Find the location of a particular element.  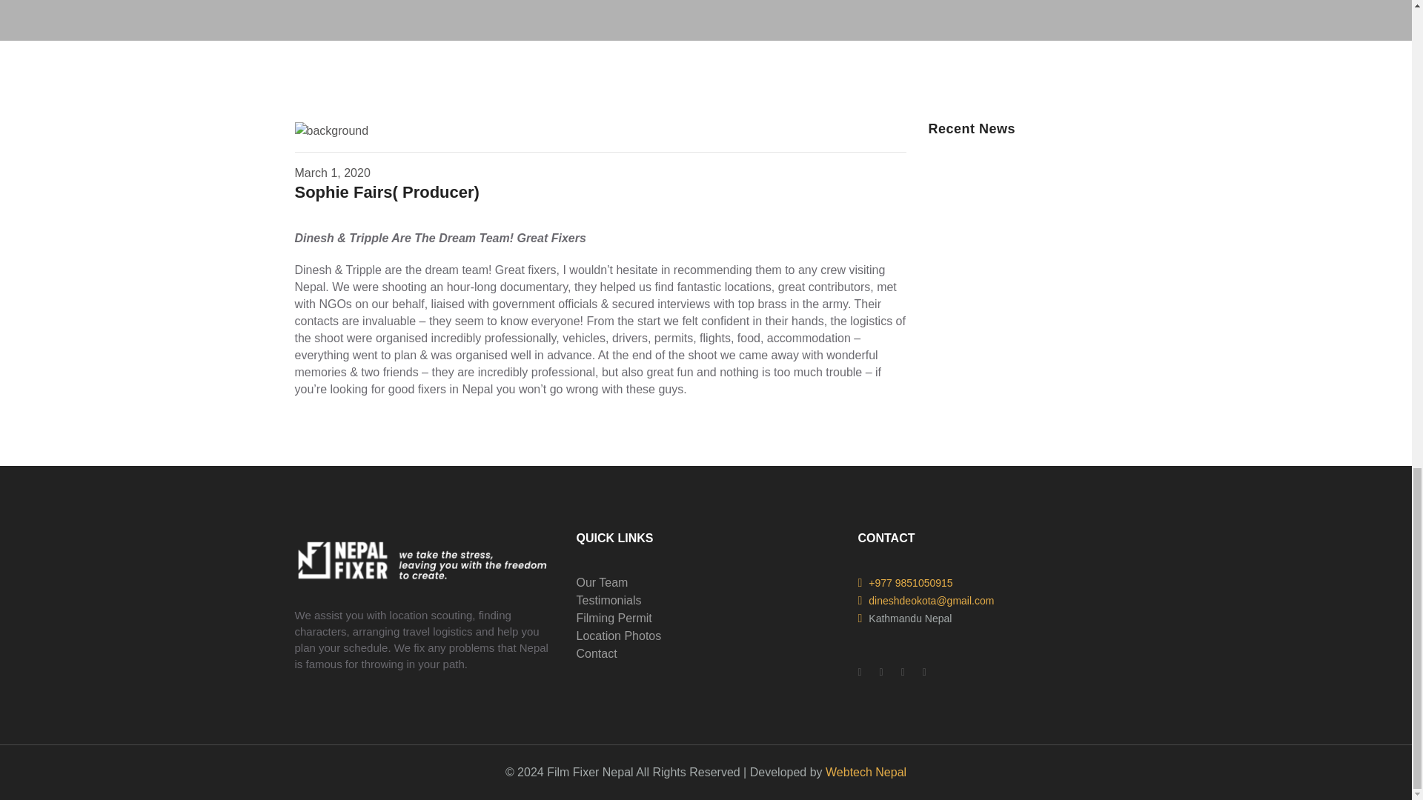

Our Team is located at coordinates (602, 582).